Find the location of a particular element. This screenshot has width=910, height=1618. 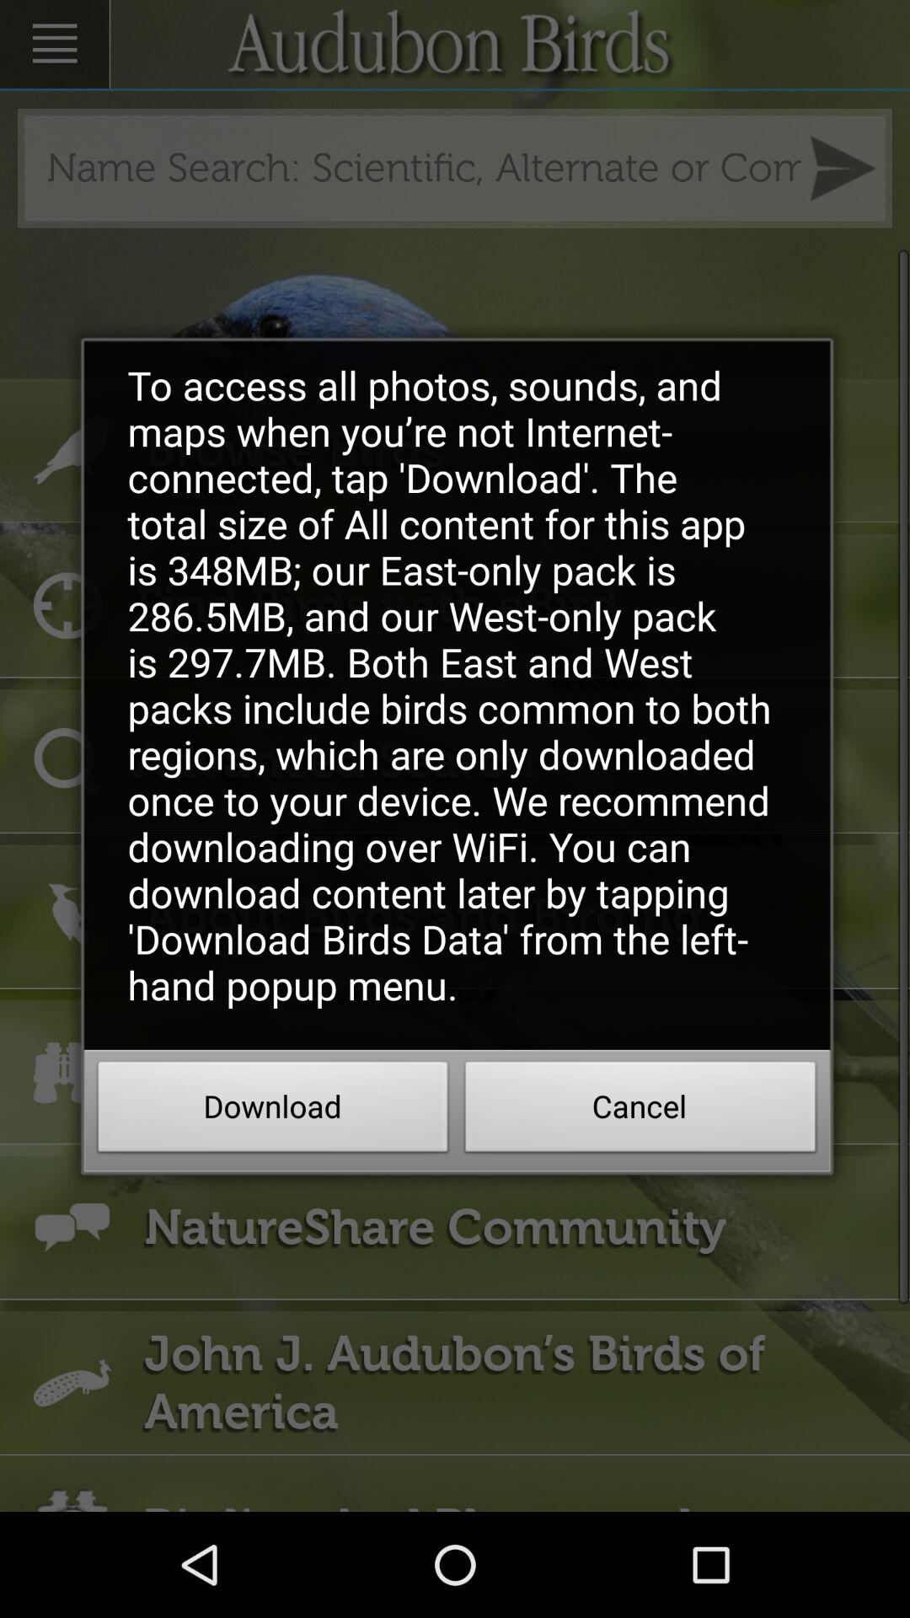

select the icon at left side of natureshare community is located at coordinates (72, 1228).